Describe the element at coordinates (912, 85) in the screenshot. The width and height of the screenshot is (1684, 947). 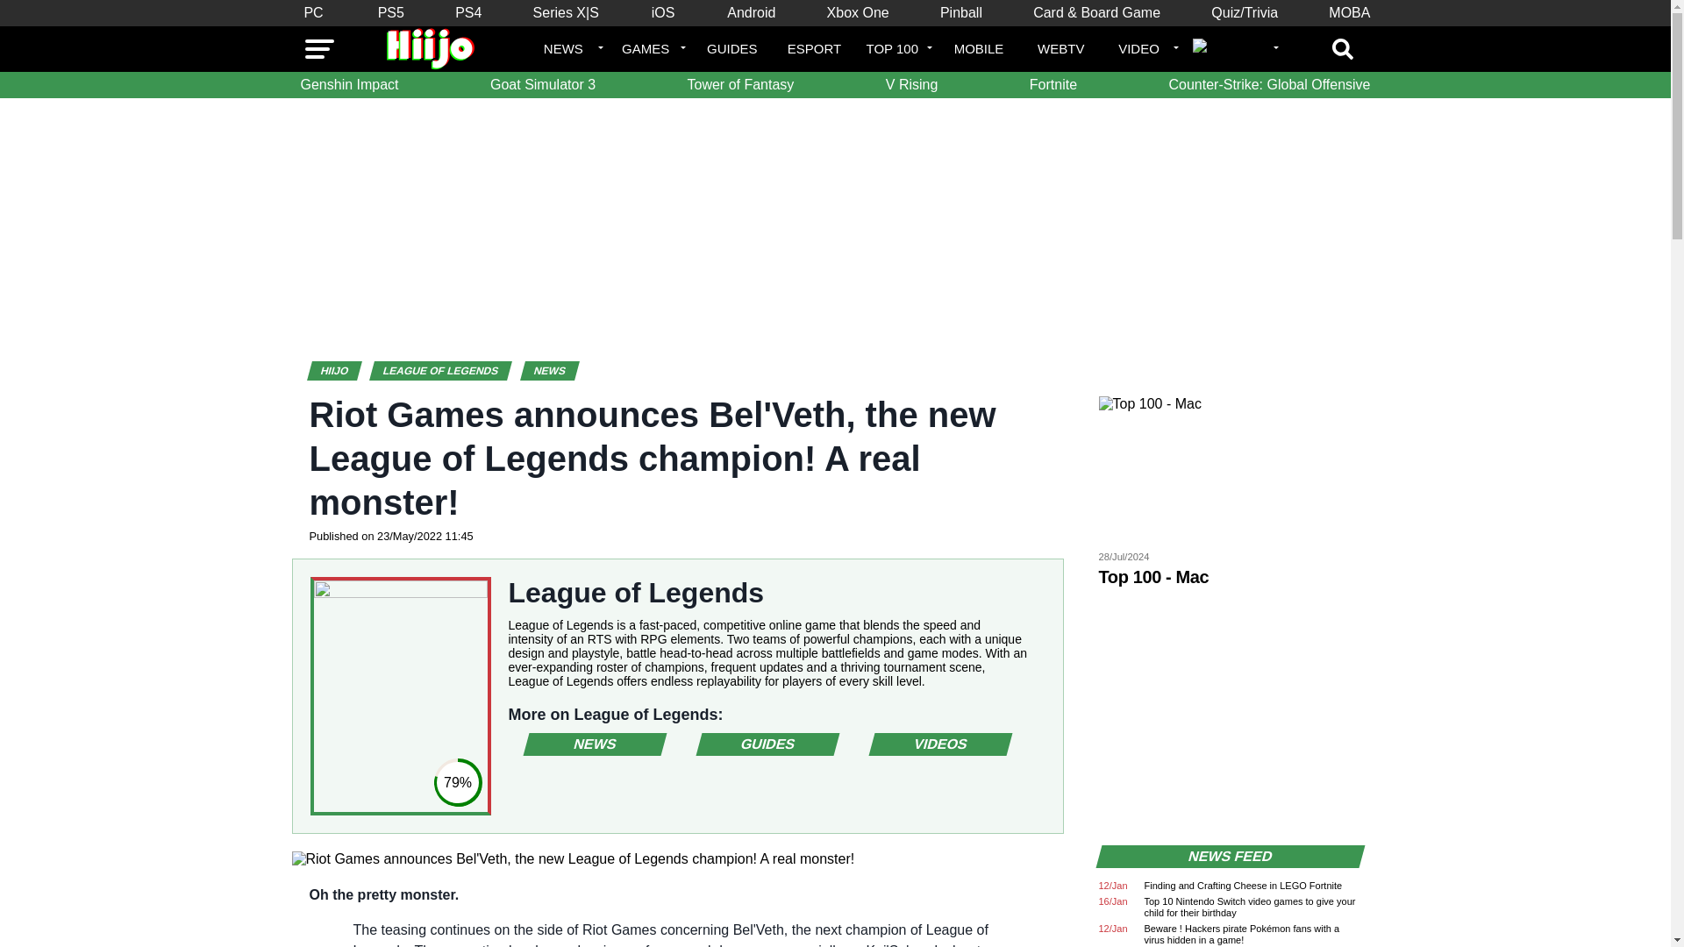
I see `V Rising` at that location.